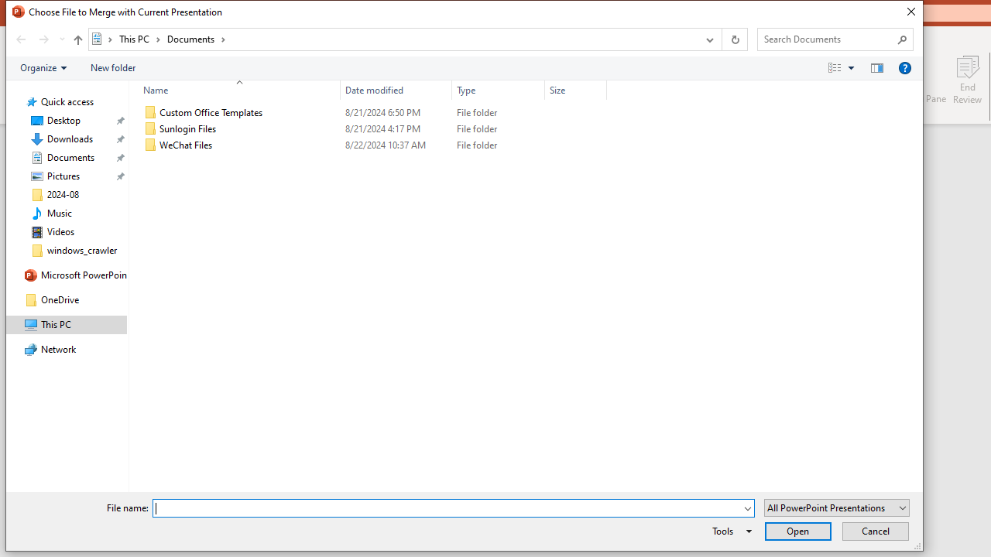  I want to click on Cancel, so click(875, 531).